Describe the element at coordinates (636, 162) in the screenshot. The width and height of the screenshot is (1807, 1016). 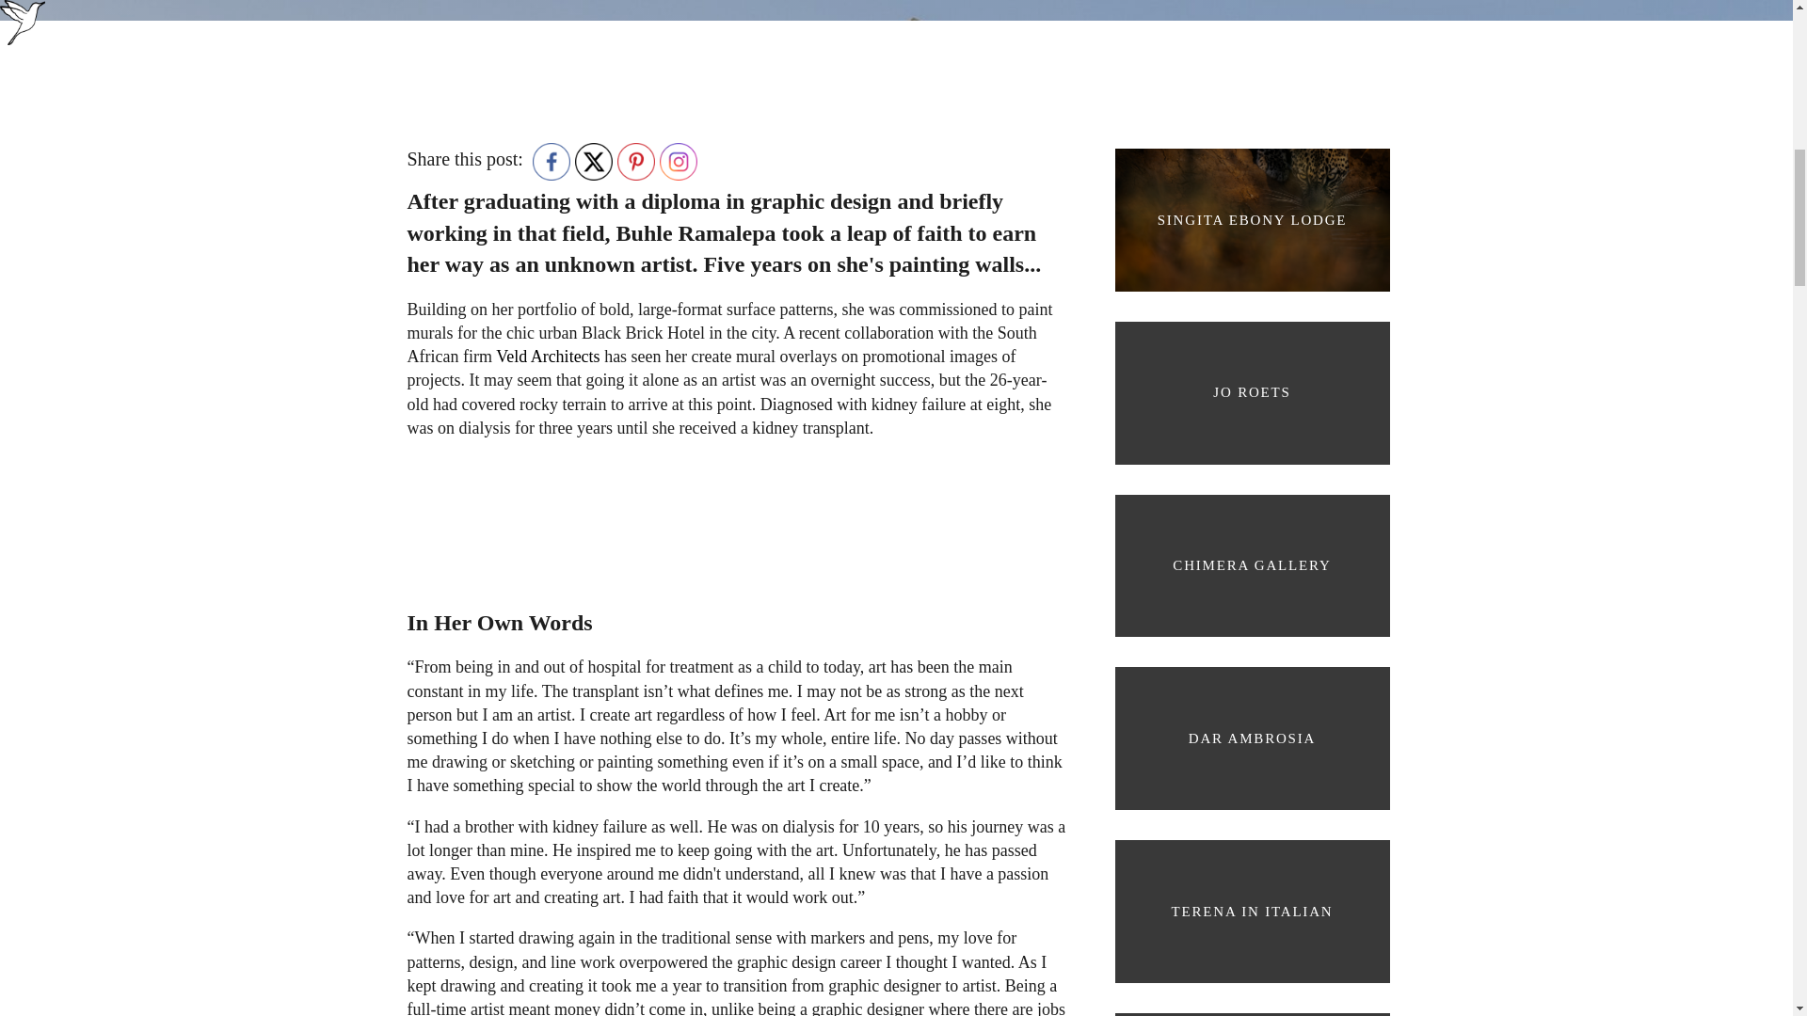
I see `Pinterest` at that location.